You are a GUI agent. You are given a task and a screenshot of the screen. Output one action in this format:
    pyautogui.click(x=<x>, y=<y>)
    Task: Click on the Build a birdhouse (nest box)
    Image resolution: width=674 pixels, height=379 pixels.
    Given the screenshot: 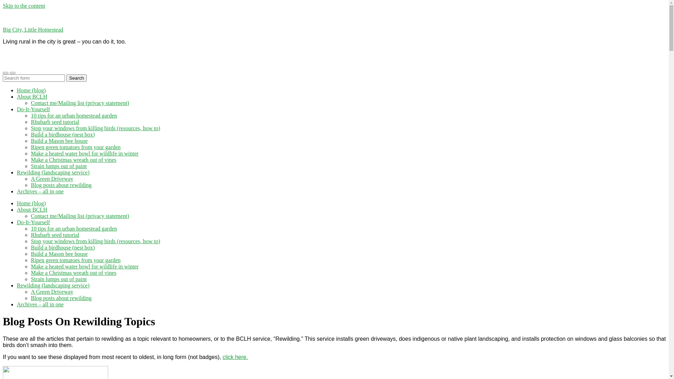 What is the action you would take?
    pyautogui.click(x=63, y=248)
    